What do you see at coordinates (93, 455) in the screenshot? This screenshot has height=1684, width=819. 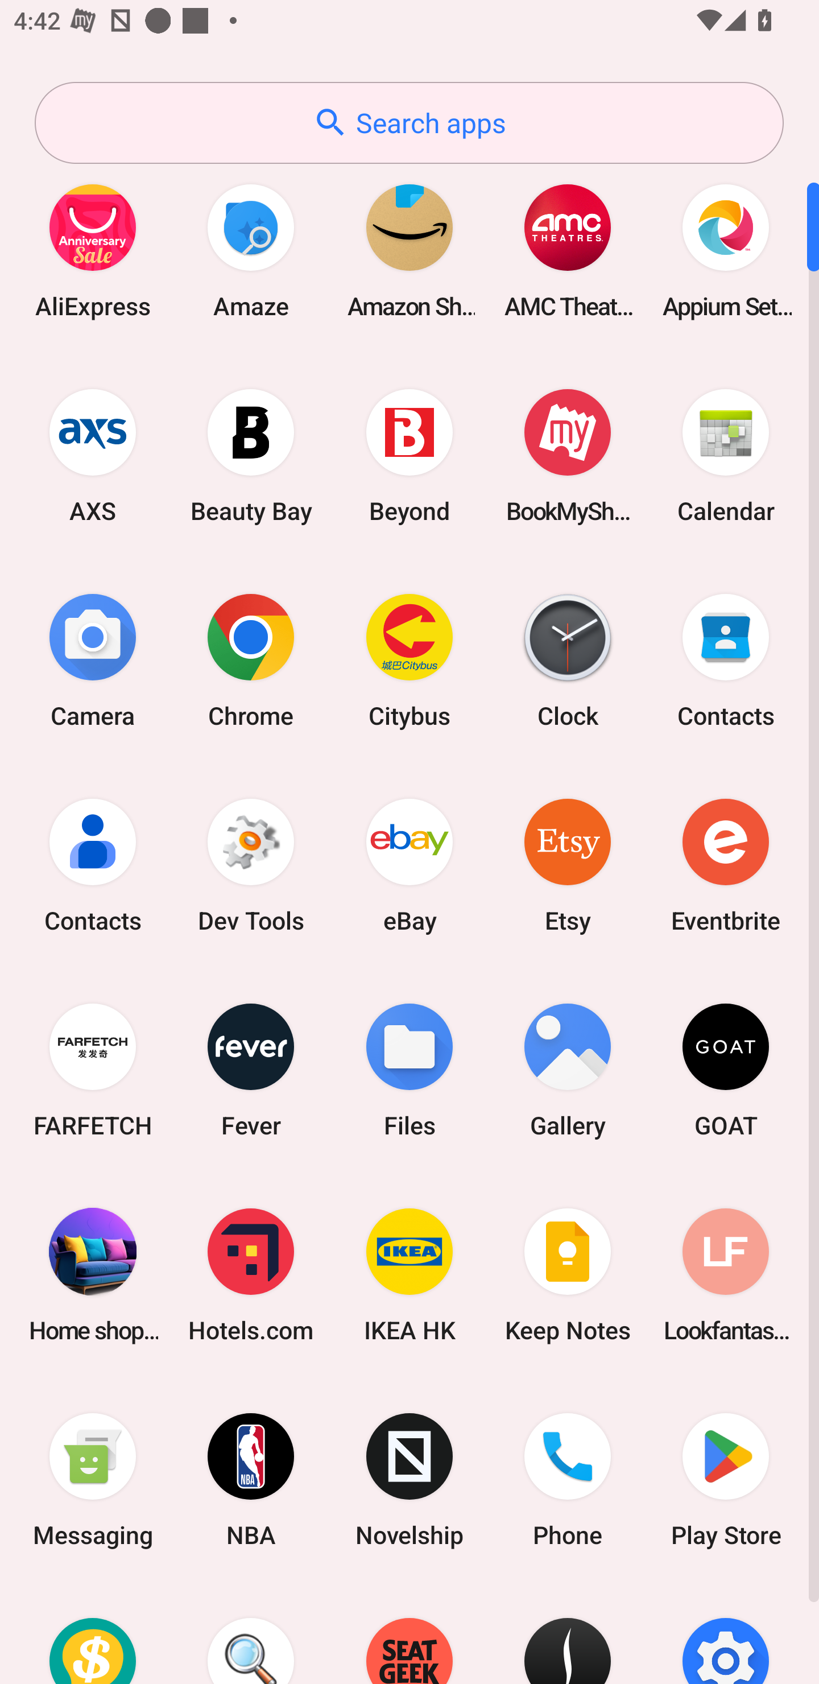 I see `AXS` at bounding box center [93, 455].